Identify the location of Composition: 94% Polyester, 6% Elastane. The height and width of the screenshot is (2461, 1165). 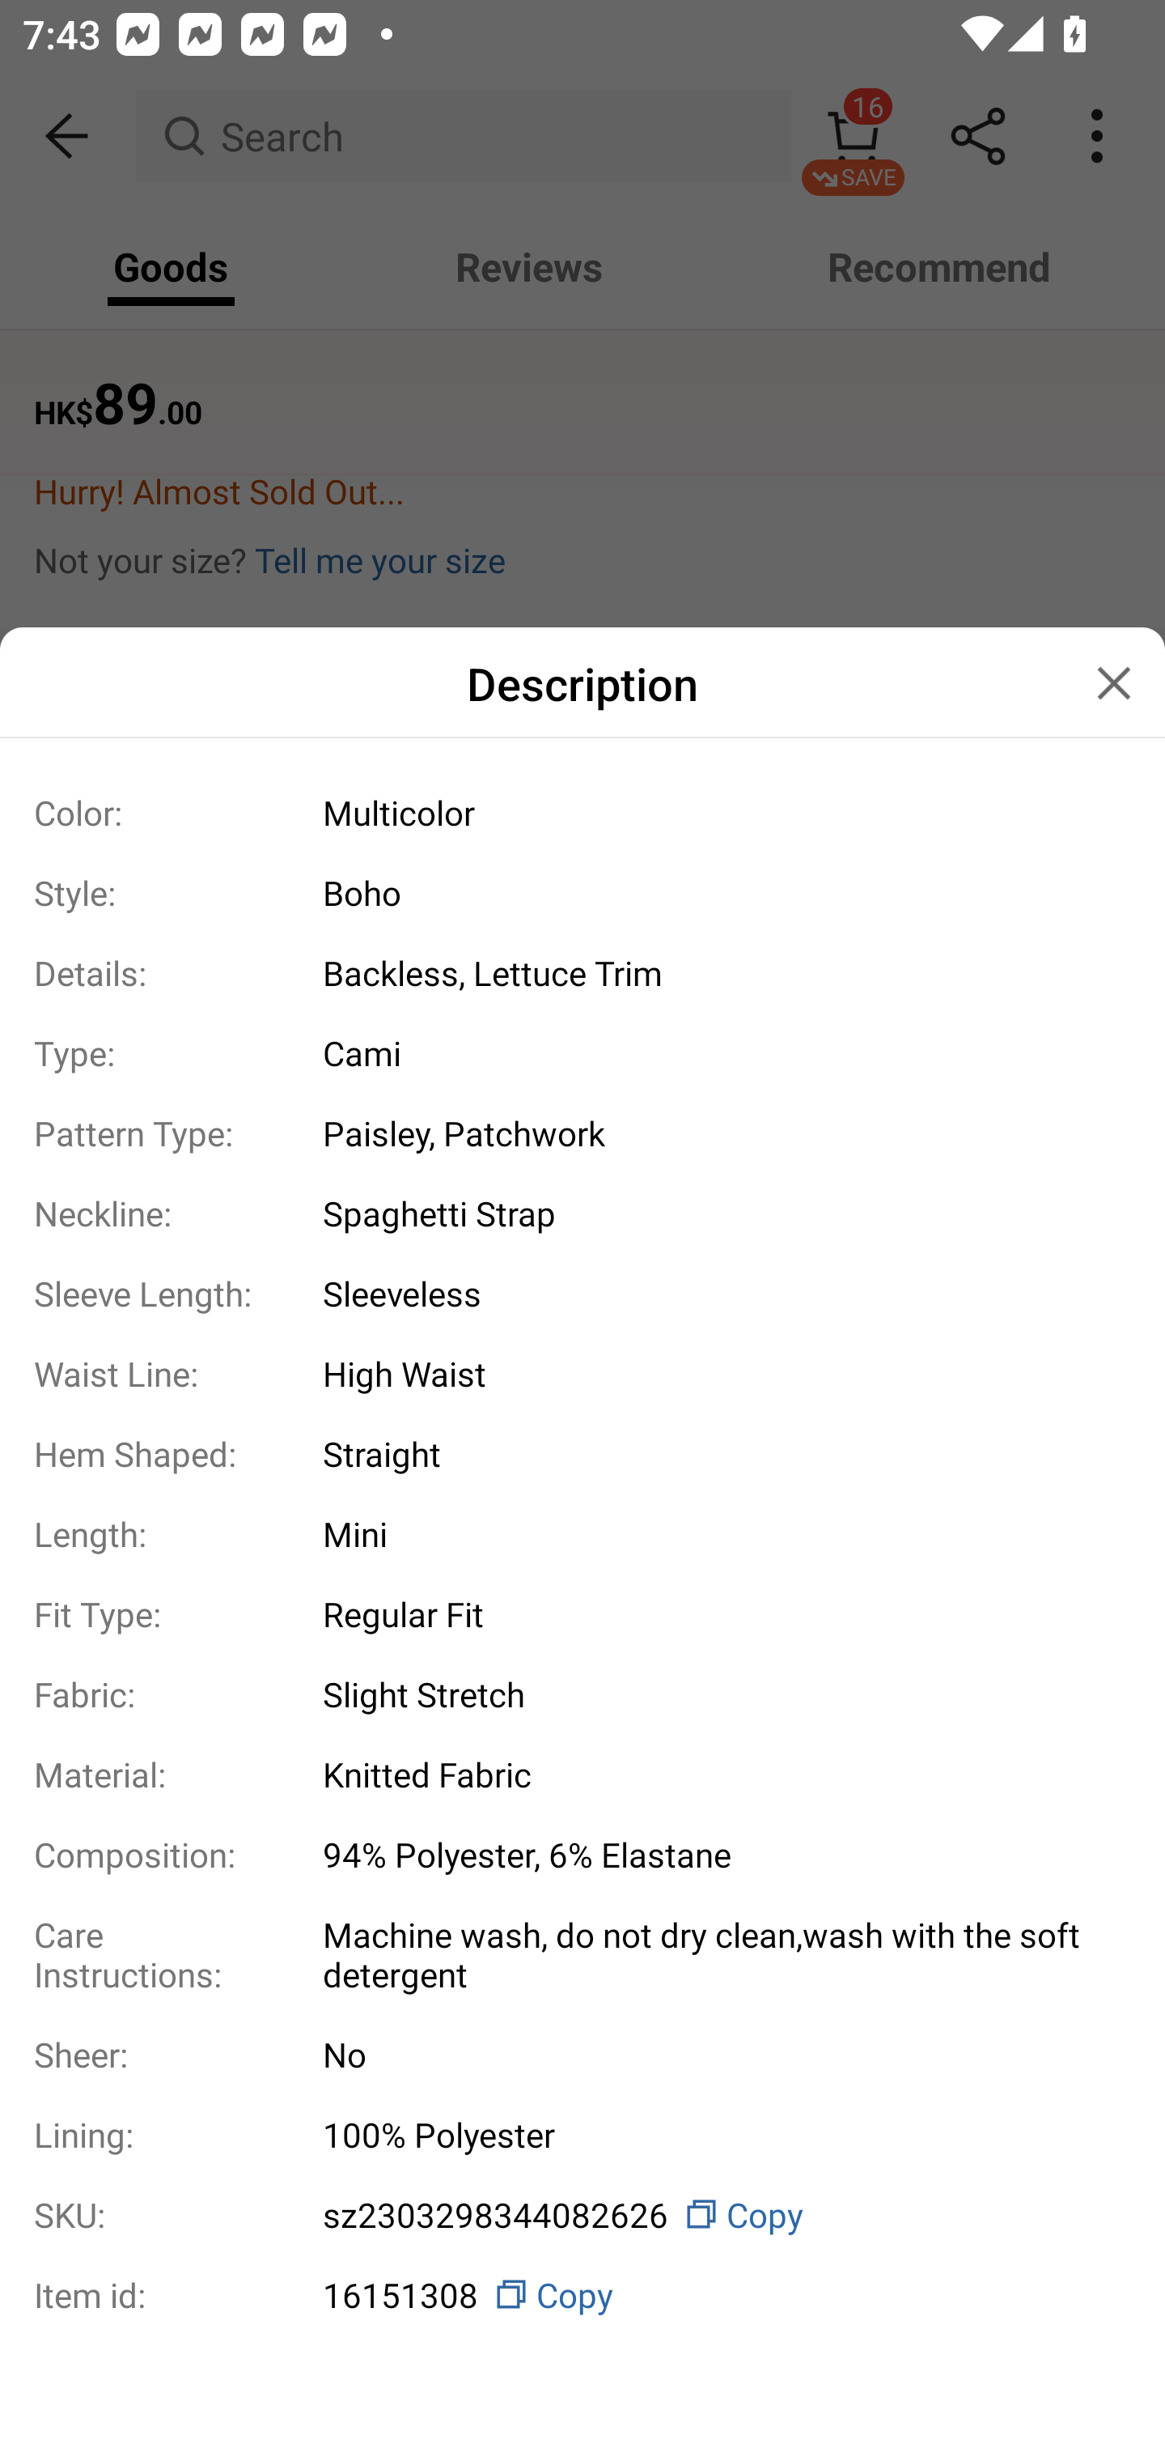
(582, 1854).